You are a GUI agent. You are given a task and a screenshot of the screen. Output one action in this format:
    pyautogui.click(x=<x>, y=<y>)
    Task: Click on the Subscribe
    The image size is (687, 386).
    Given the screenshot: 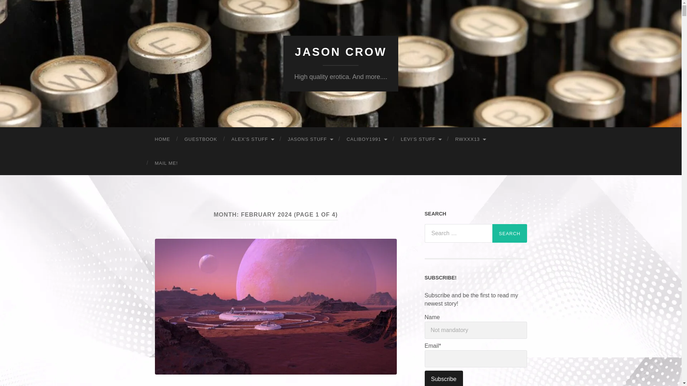 What is the action you would take?
    pyautogui.click(x=443, y=378)
    